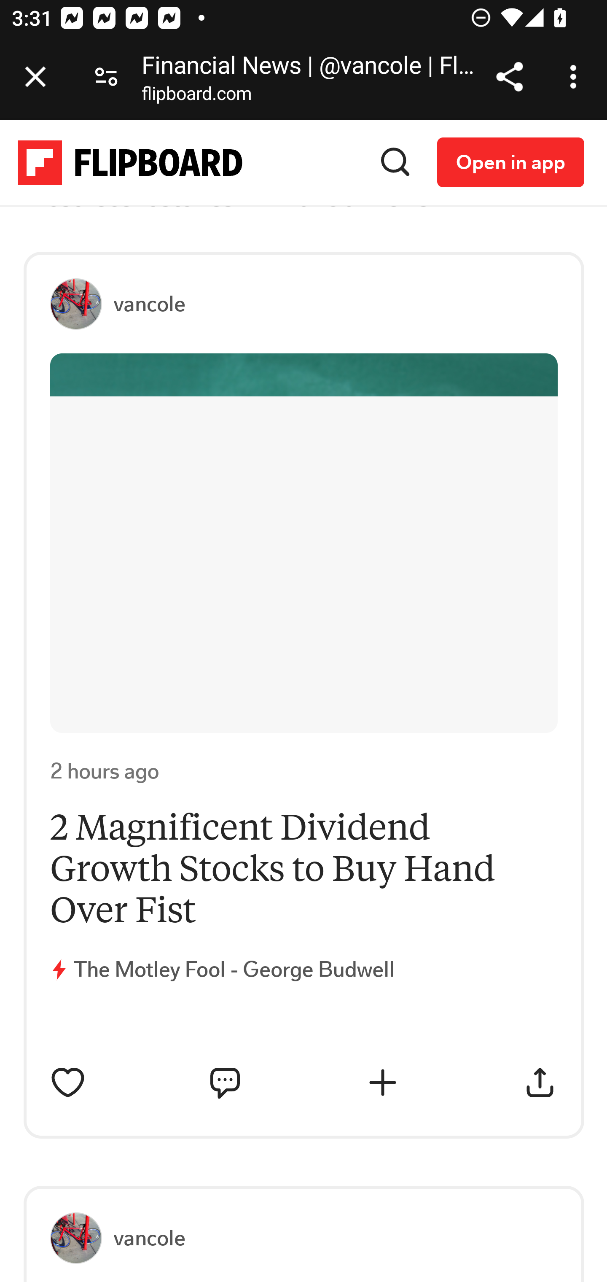 Image resolution: width=607 pixels, height=1282 pixels. What do you see at coordinates (225, 1084) in the screenshot?
I see `comment` at bounding box center [225, 1084].